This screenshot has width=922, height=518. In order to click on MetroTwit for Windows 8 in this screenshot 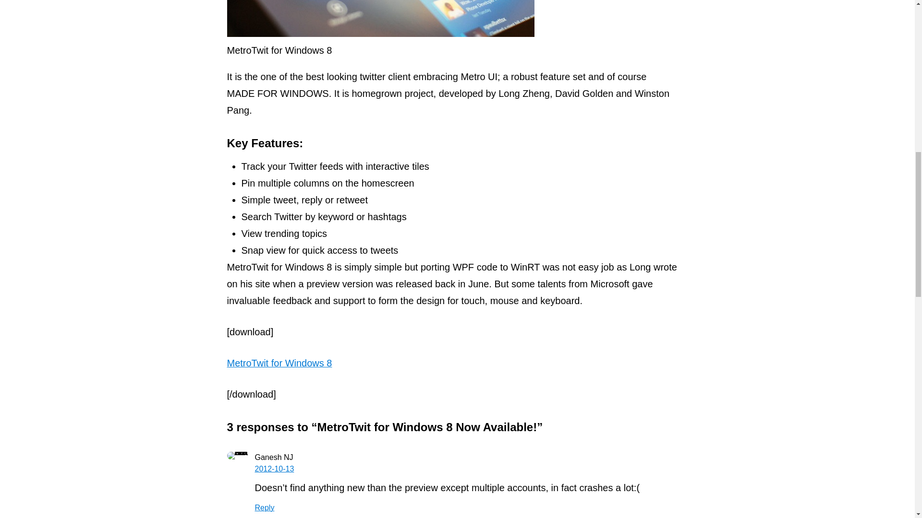, I will do `click(380, 18)`.